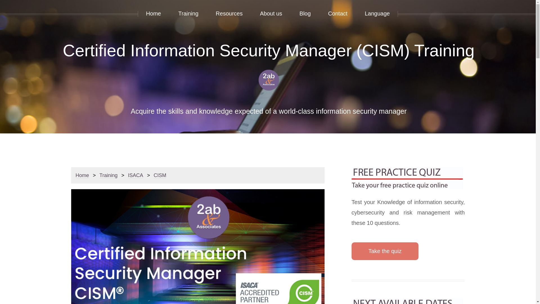 The height and width of the screenshot is (304, 540). What do you see at coordinates (82, 175) in the screenshot?
I see `Home` at bounding box center [82, 175].